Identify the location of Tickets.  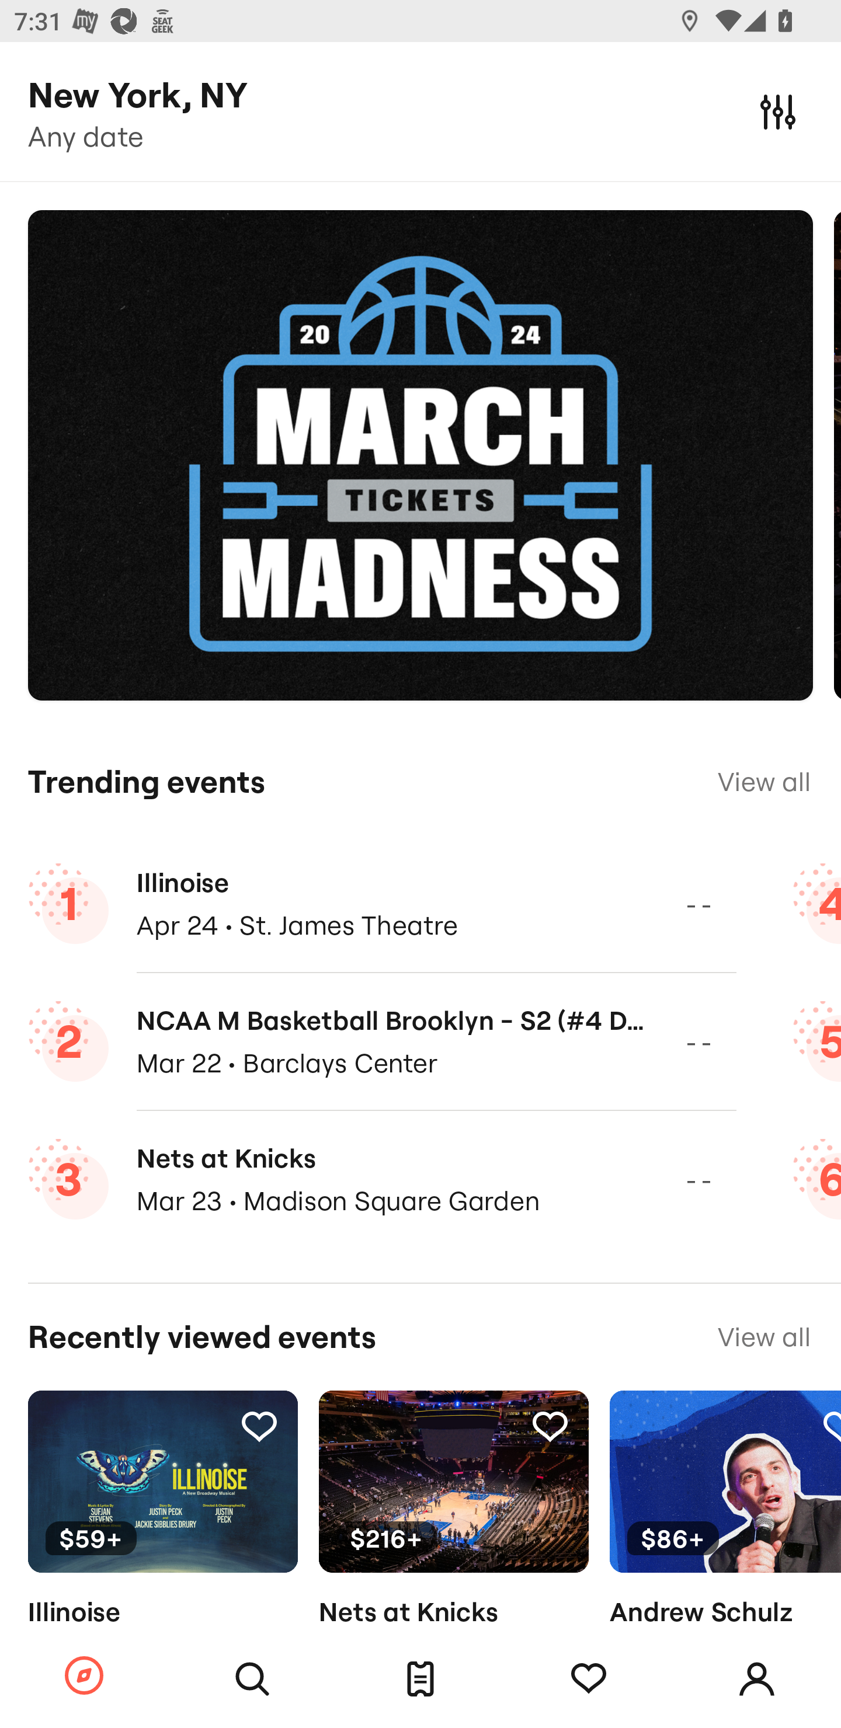
(420, 1679).